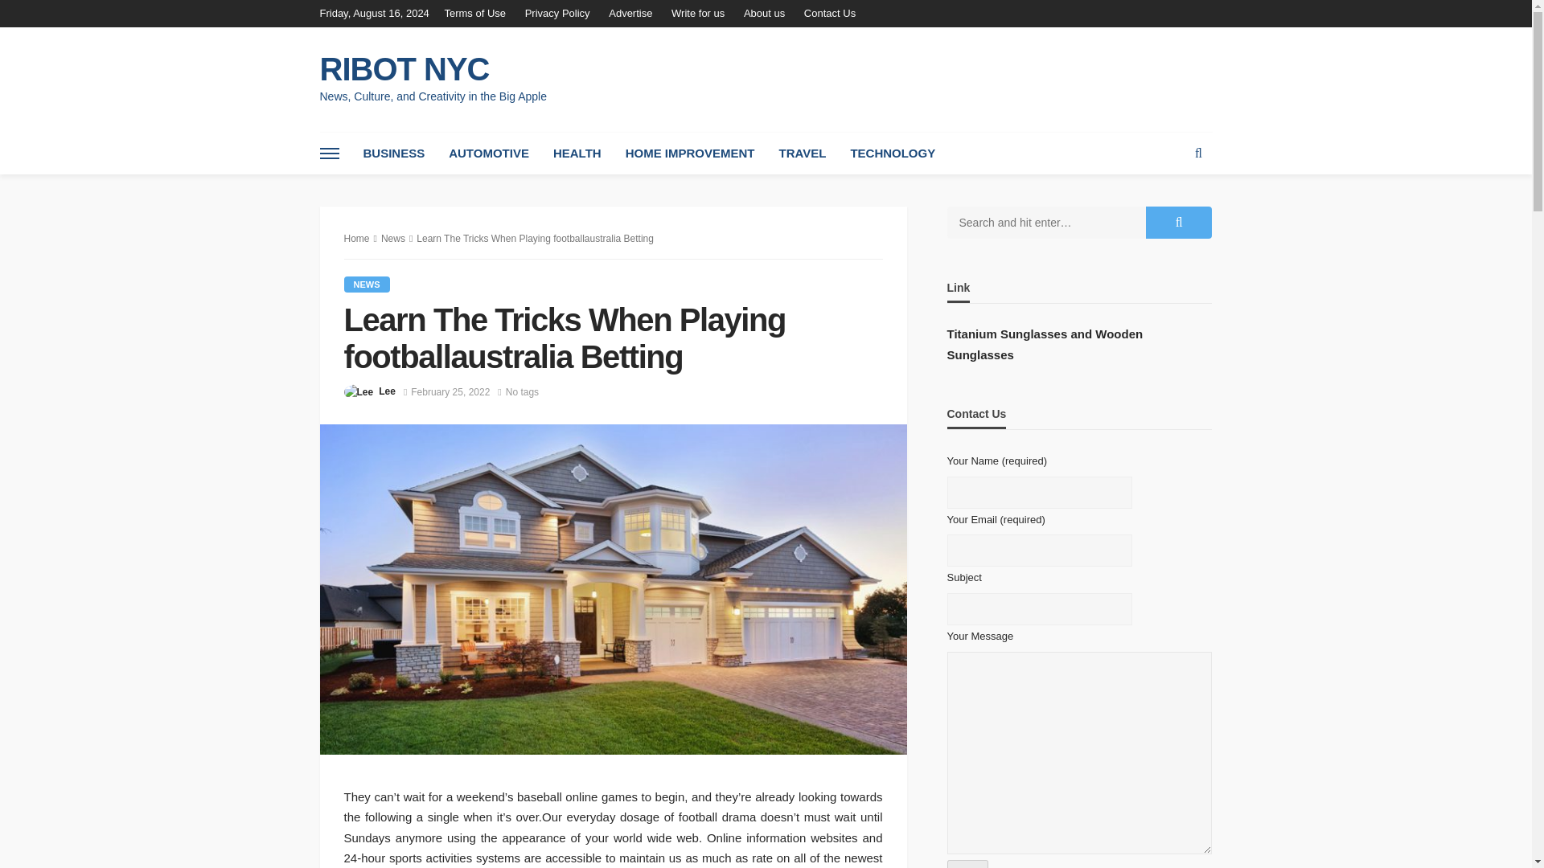 The height and width of the screenshot is (868, 1544). What do you see at coordinates (802, 154) in the screenshot?
I see `TRAVEL` at bounding box center [802, 154].